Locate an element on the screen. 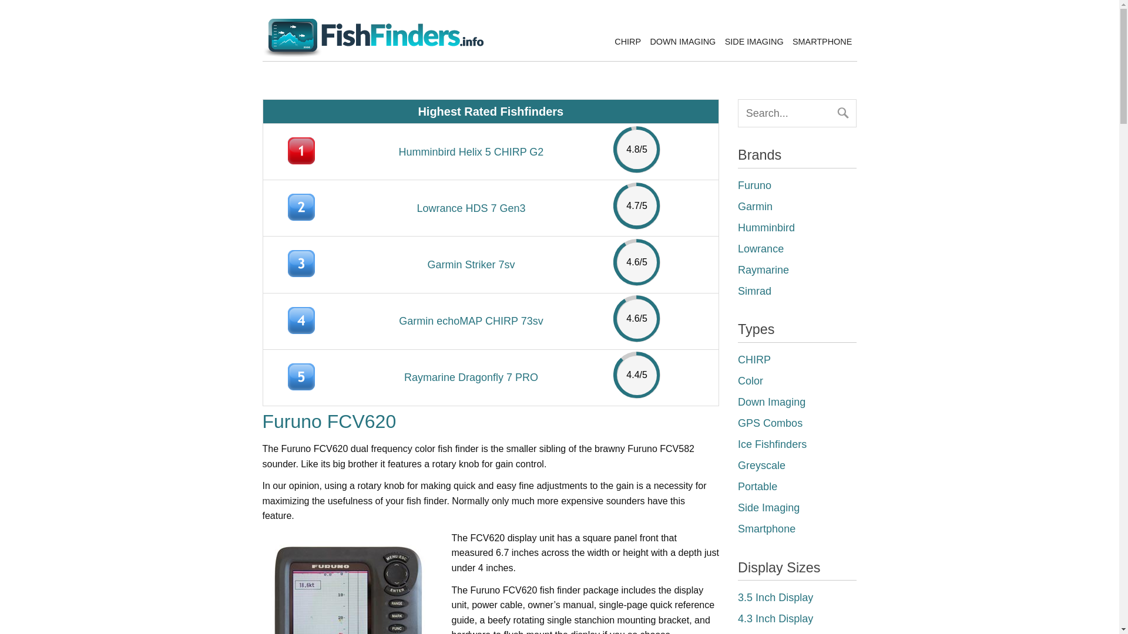  Down Imaging is located at coordinates (771, 402).